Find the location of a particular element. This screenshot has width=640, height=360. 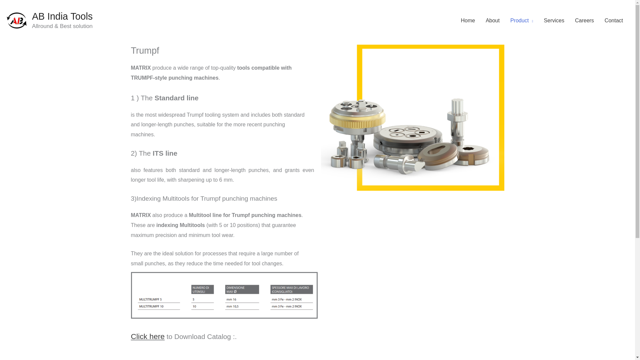

Product is located at coordinates (522, 21).